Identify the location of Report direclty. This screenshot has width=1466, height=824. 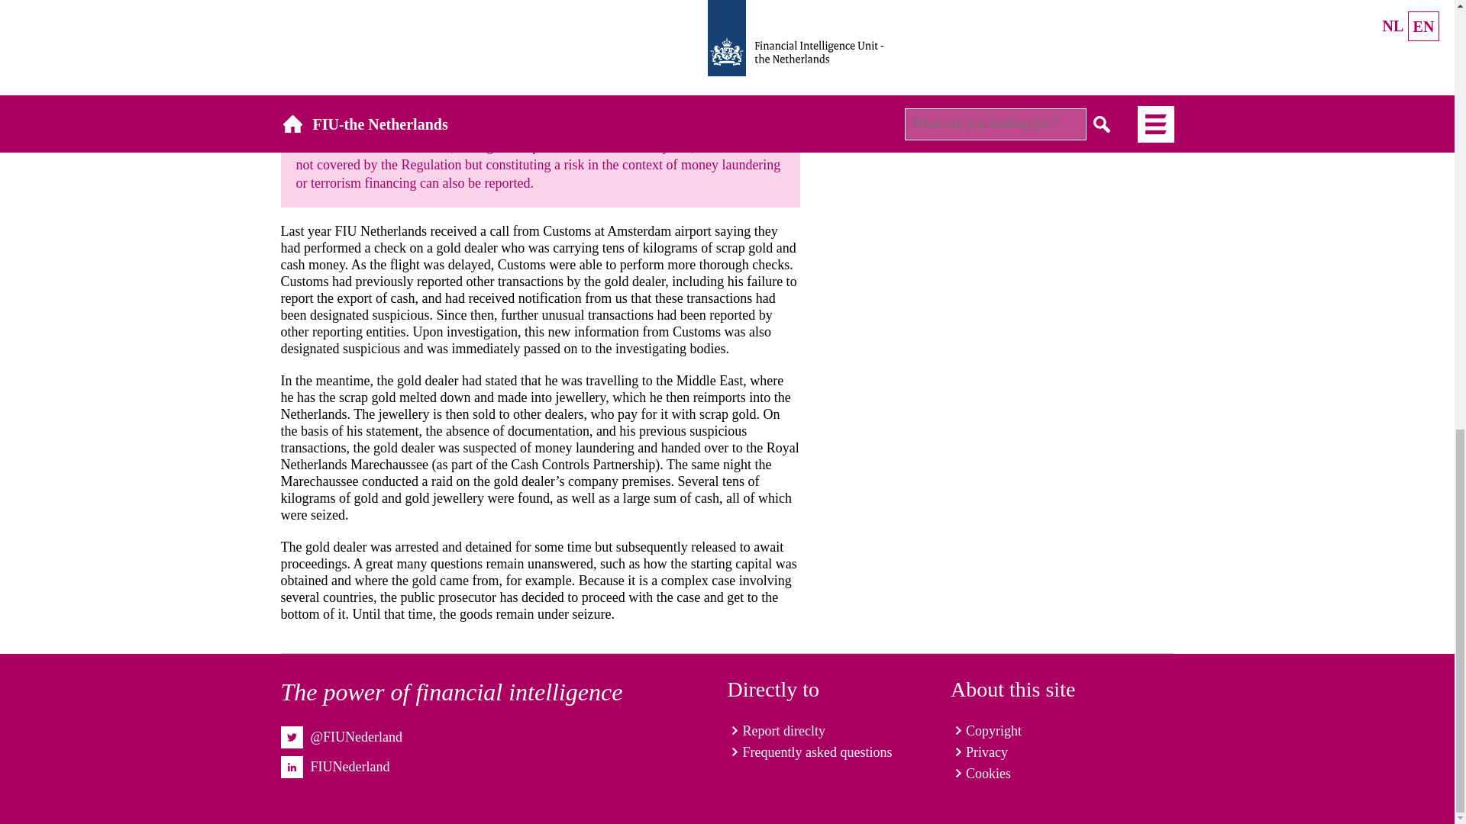
(776, 731).